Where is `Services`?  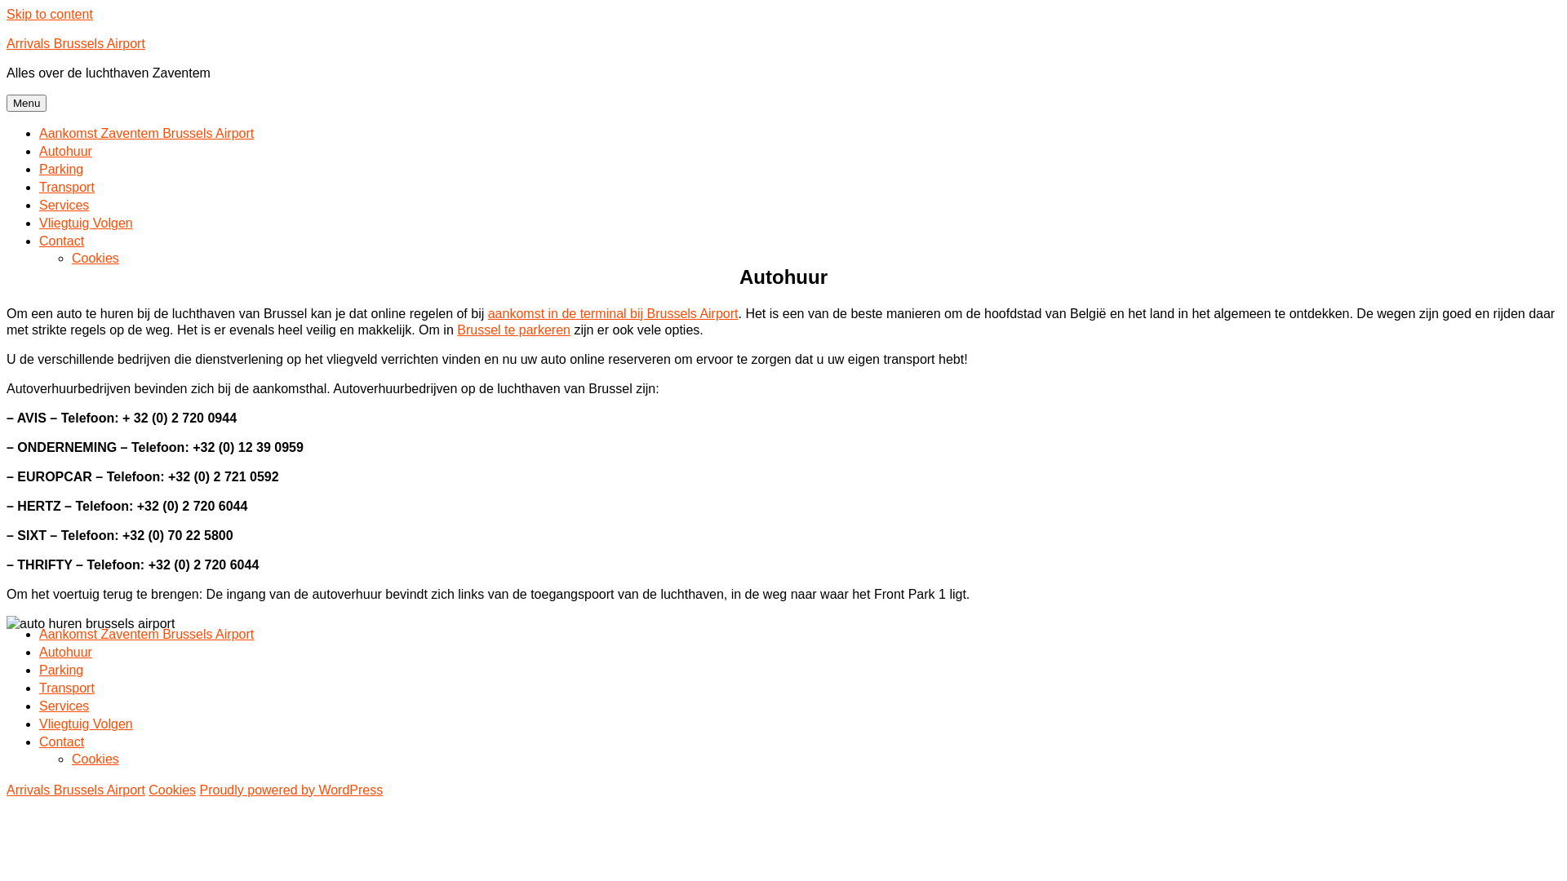 Services is located at coordinates (64, 706).